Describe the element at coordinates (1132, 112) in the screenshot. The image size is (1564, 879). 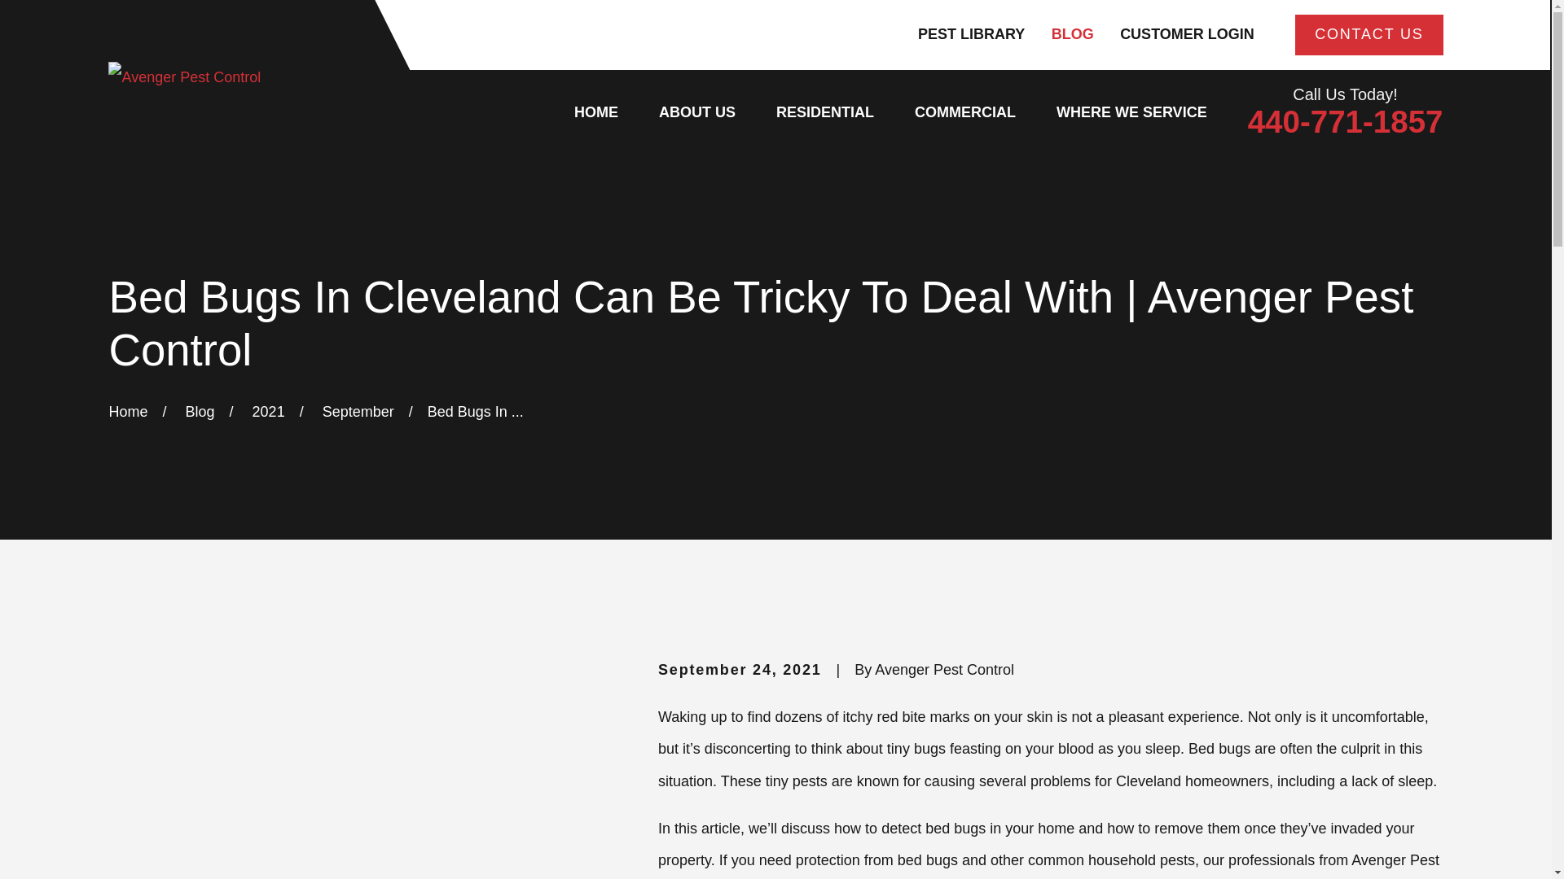
I see `WHERE WE SERVICE` at that location.